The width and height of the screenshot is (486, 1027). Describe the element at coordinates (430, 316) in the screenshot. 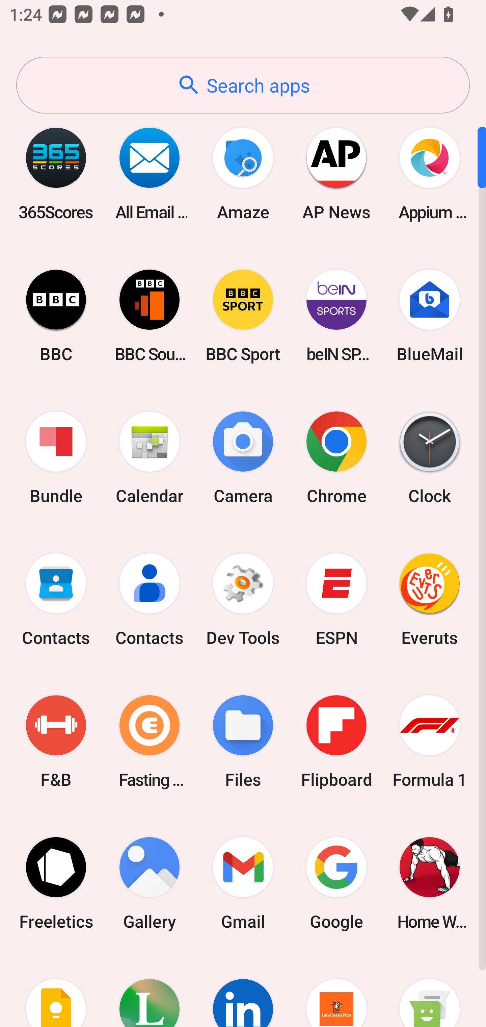

I see `BlueMail` at that location.